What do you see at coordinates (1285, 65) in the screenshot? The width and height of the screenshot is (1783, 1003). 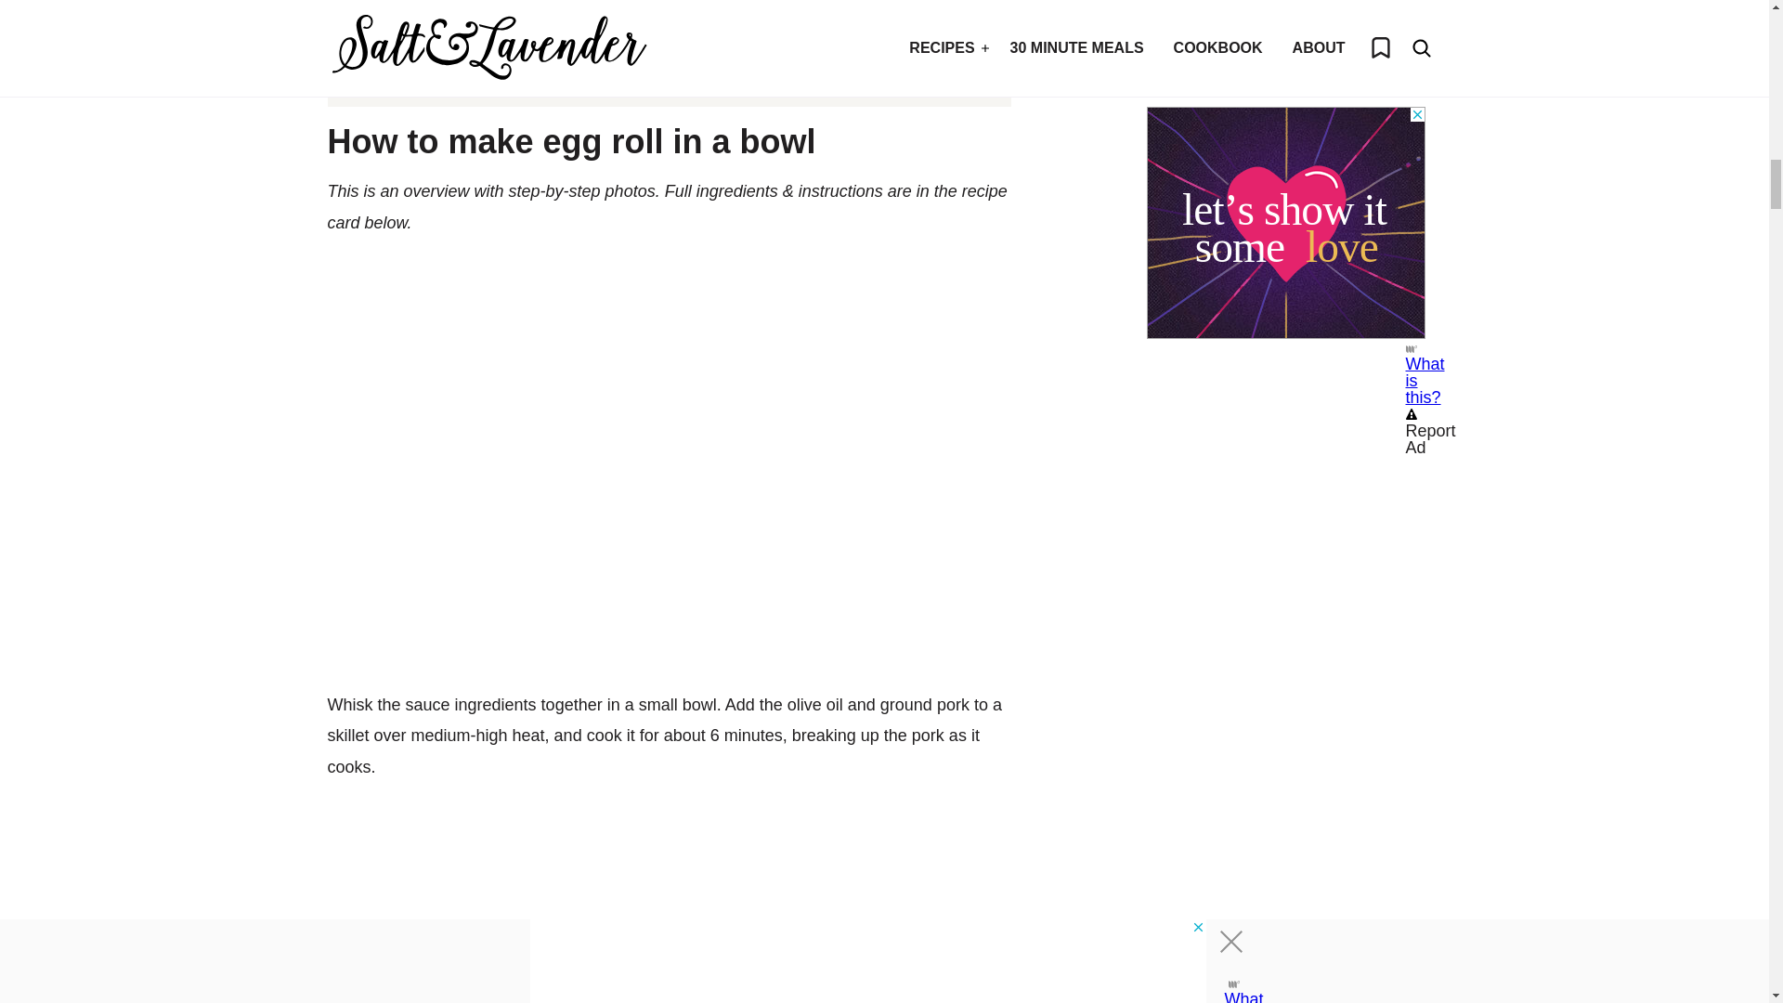 I see `3rd party ad content` at bounding box center [1285, 65].